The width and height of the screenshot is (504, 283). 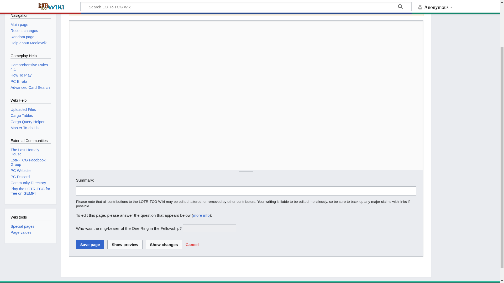 I want to click on Show changes, so click(x=164, y=244).